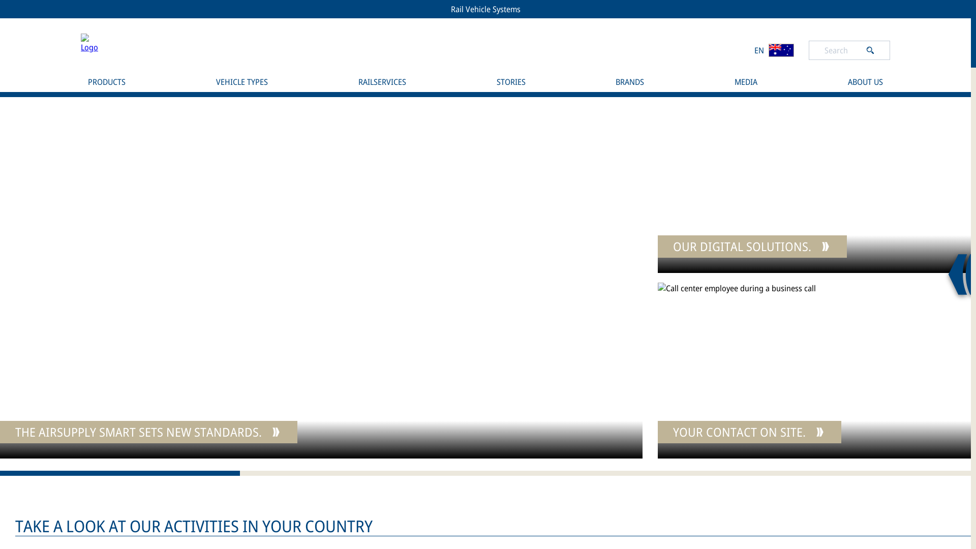 This screenshot has height=549, width=976. What do you see at coordinates (814, 185) in the screenshot?
I see `OUR DIGITAL SOLUTIONS.` at bounding box center [814, 185].